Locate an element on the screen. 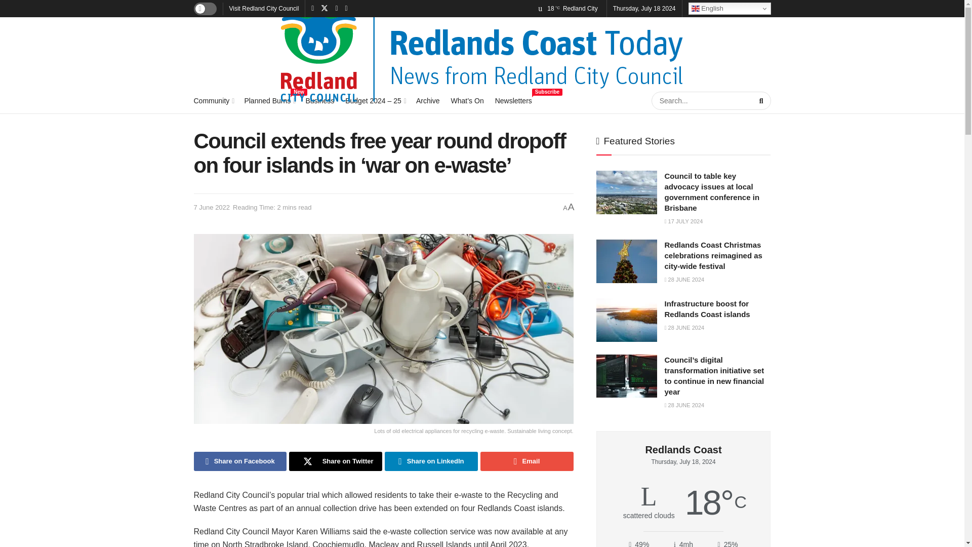 The width and height of the screenshot is (972, 547). English is located at coordinates (729, 9).